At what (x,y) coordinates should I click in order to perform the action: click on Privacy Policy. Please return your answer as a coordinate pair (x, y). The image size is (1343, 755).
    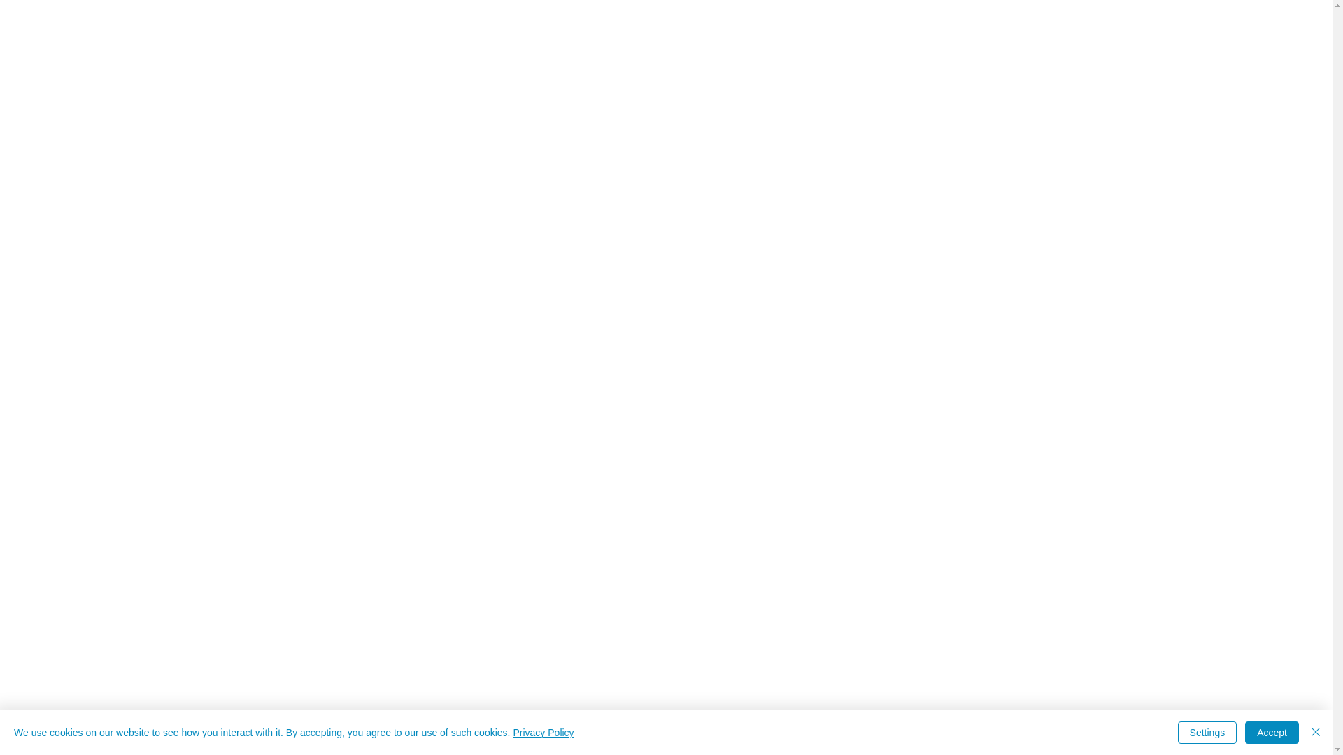
    Looking at the image, I should click on (543, 733).